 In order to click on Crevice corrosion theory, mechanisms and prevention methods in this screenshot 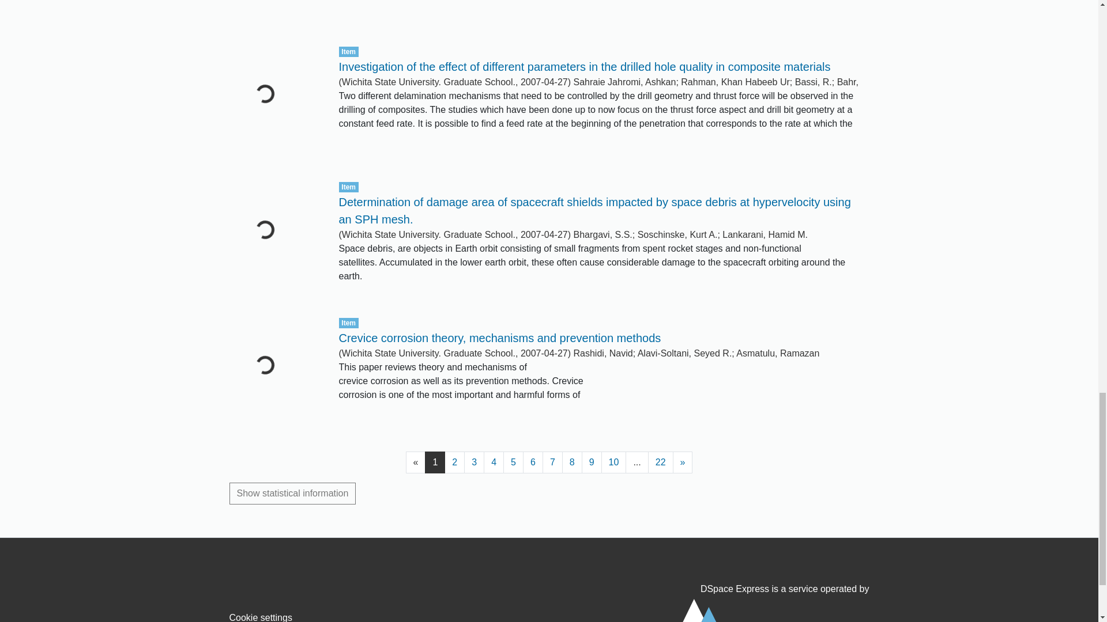, I will do `click(499, 337)`.